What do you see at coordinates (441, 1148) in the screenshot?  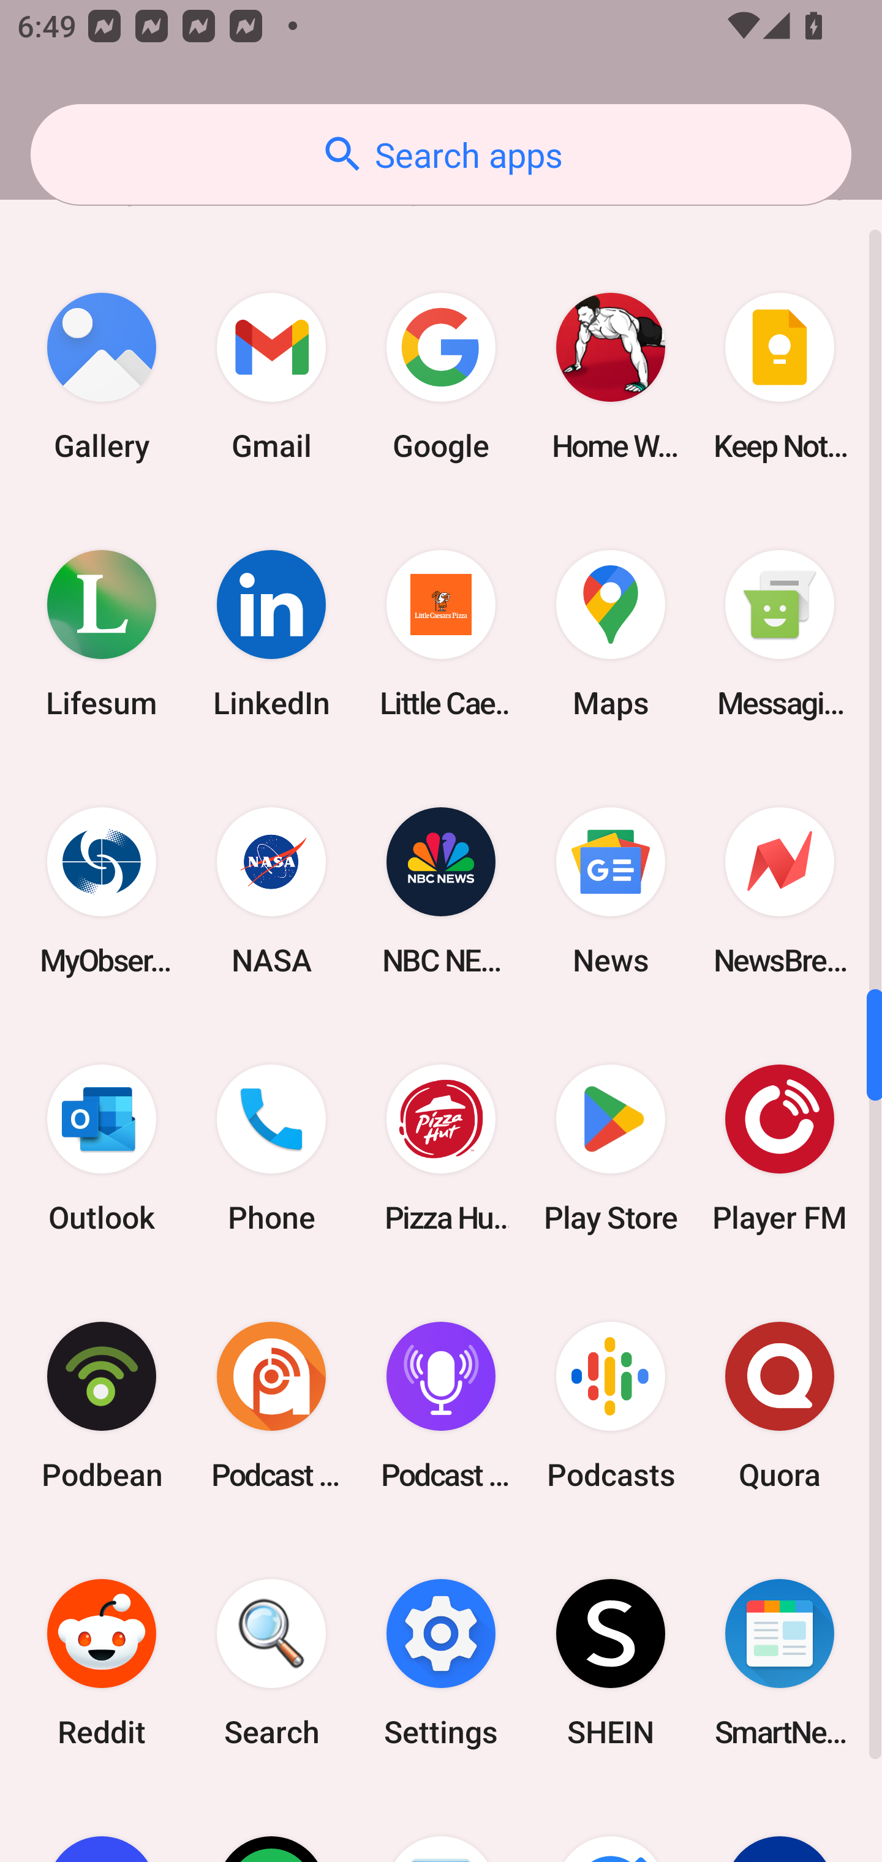 I see `Pizza Hut HK & Macau` at bounding box center [441, 1148].